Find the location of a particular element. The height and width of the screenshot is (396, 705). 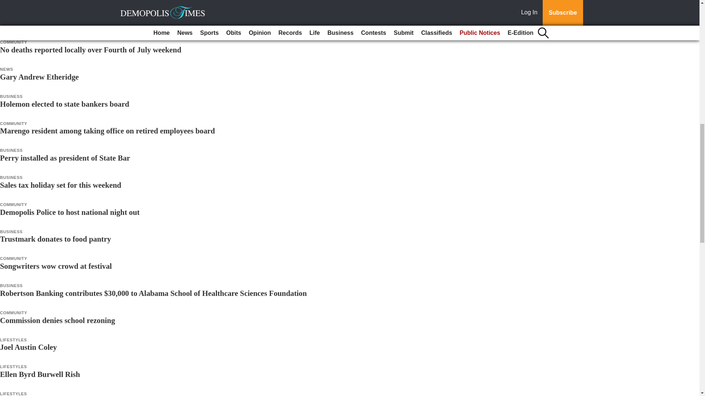

No deaths reported locally over Fourth of July weekend is located at coordinates (90, 49).